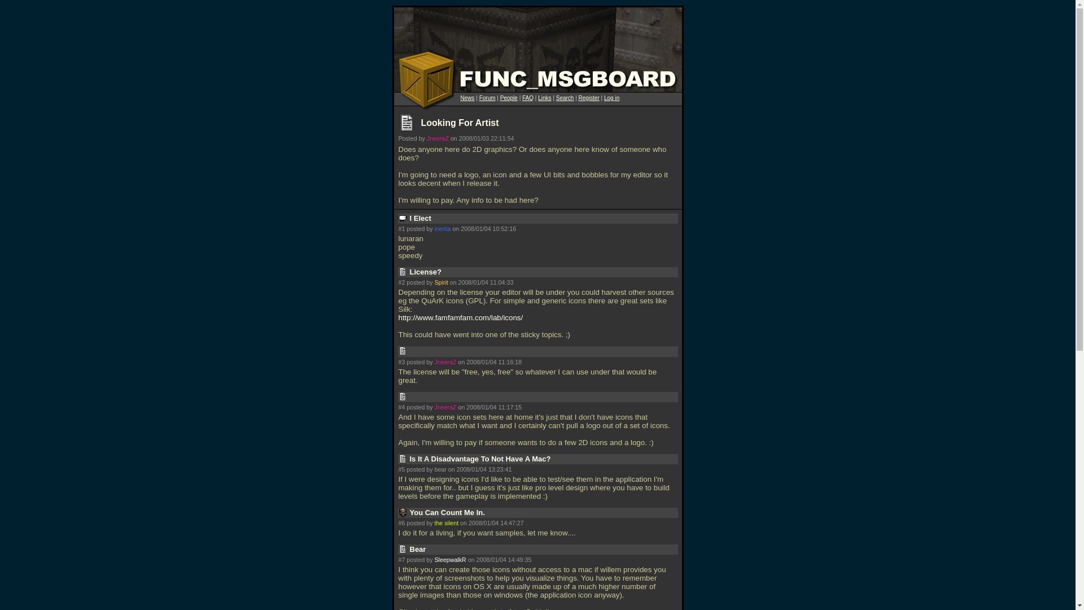  I want to click on JneeraZ, so click(445, 361).